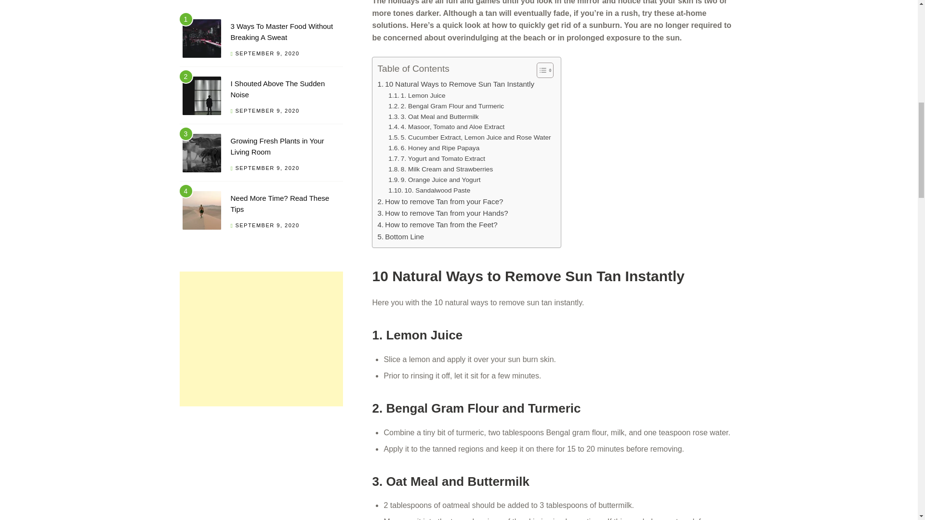  What do you see at coordinates (267, 53) in the screenshot?
I see `SEPTEMBER 9, 2020` at bounding box center [267, 53].